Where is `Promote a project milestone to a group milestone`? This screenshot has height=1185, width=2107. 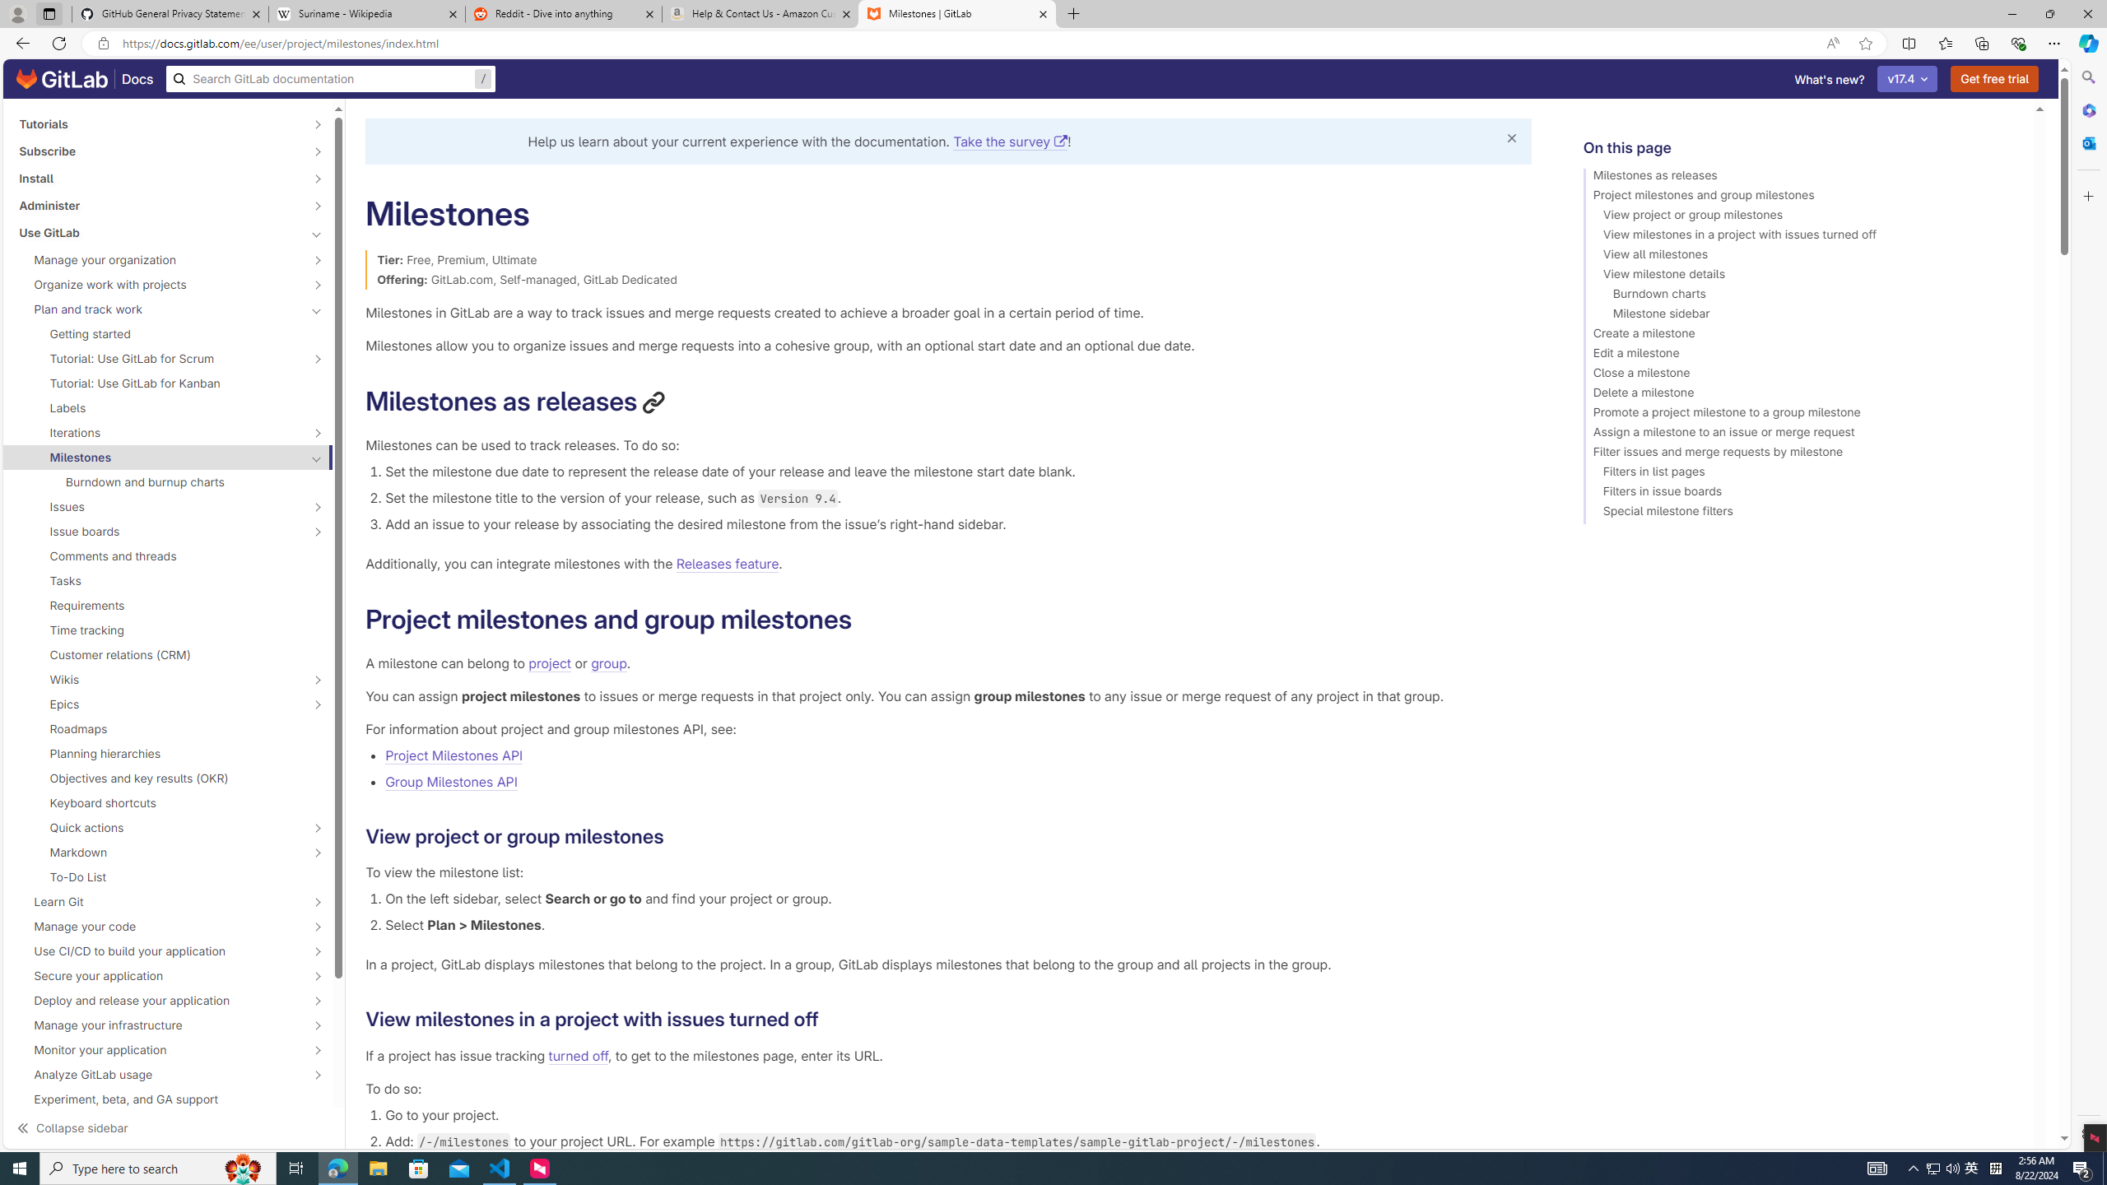 Promote a project milestone to a group milestone is located at coordinates (1801, 415).